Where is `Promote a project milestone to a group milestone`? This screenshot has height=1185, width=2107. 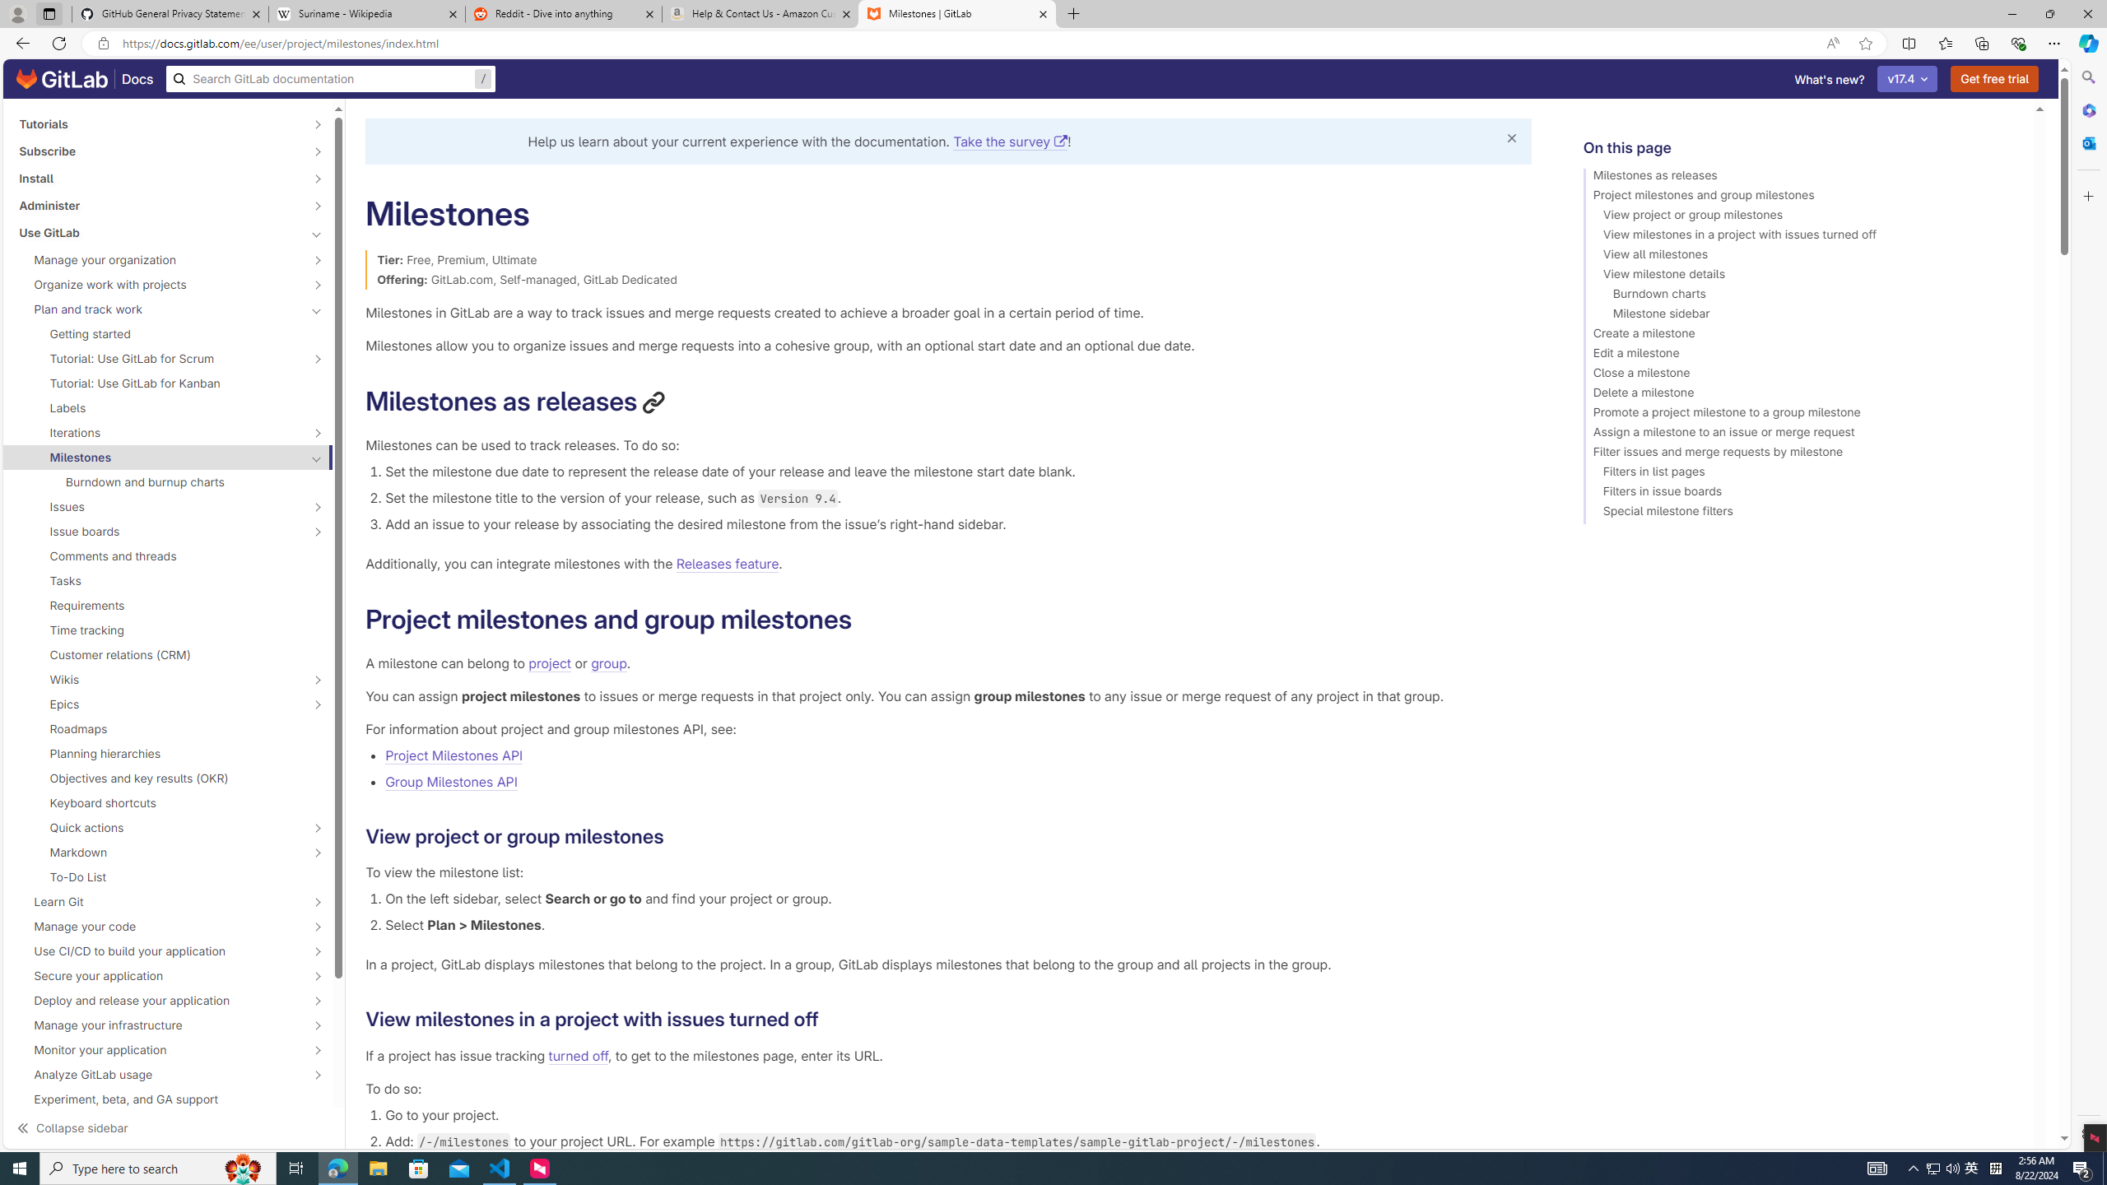 Promote a project milestone to a group milestone is located at coordinates (1801, 415).